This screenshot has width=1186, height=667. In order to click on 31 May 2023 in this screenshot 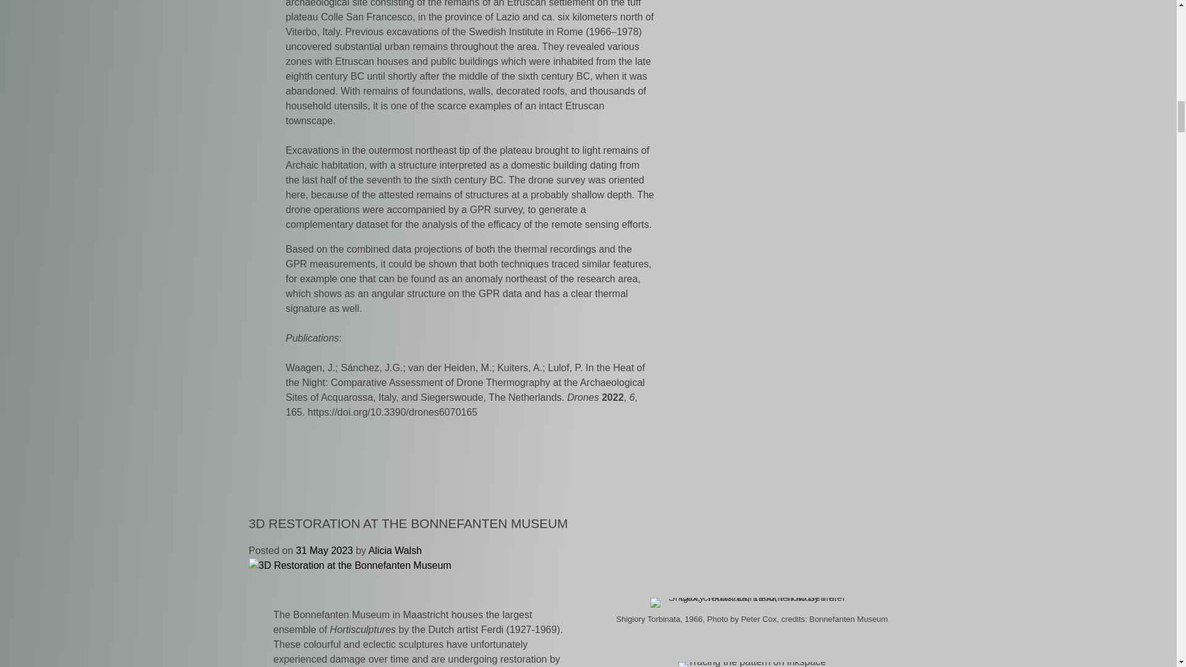, I will do `click(324, 550)`.